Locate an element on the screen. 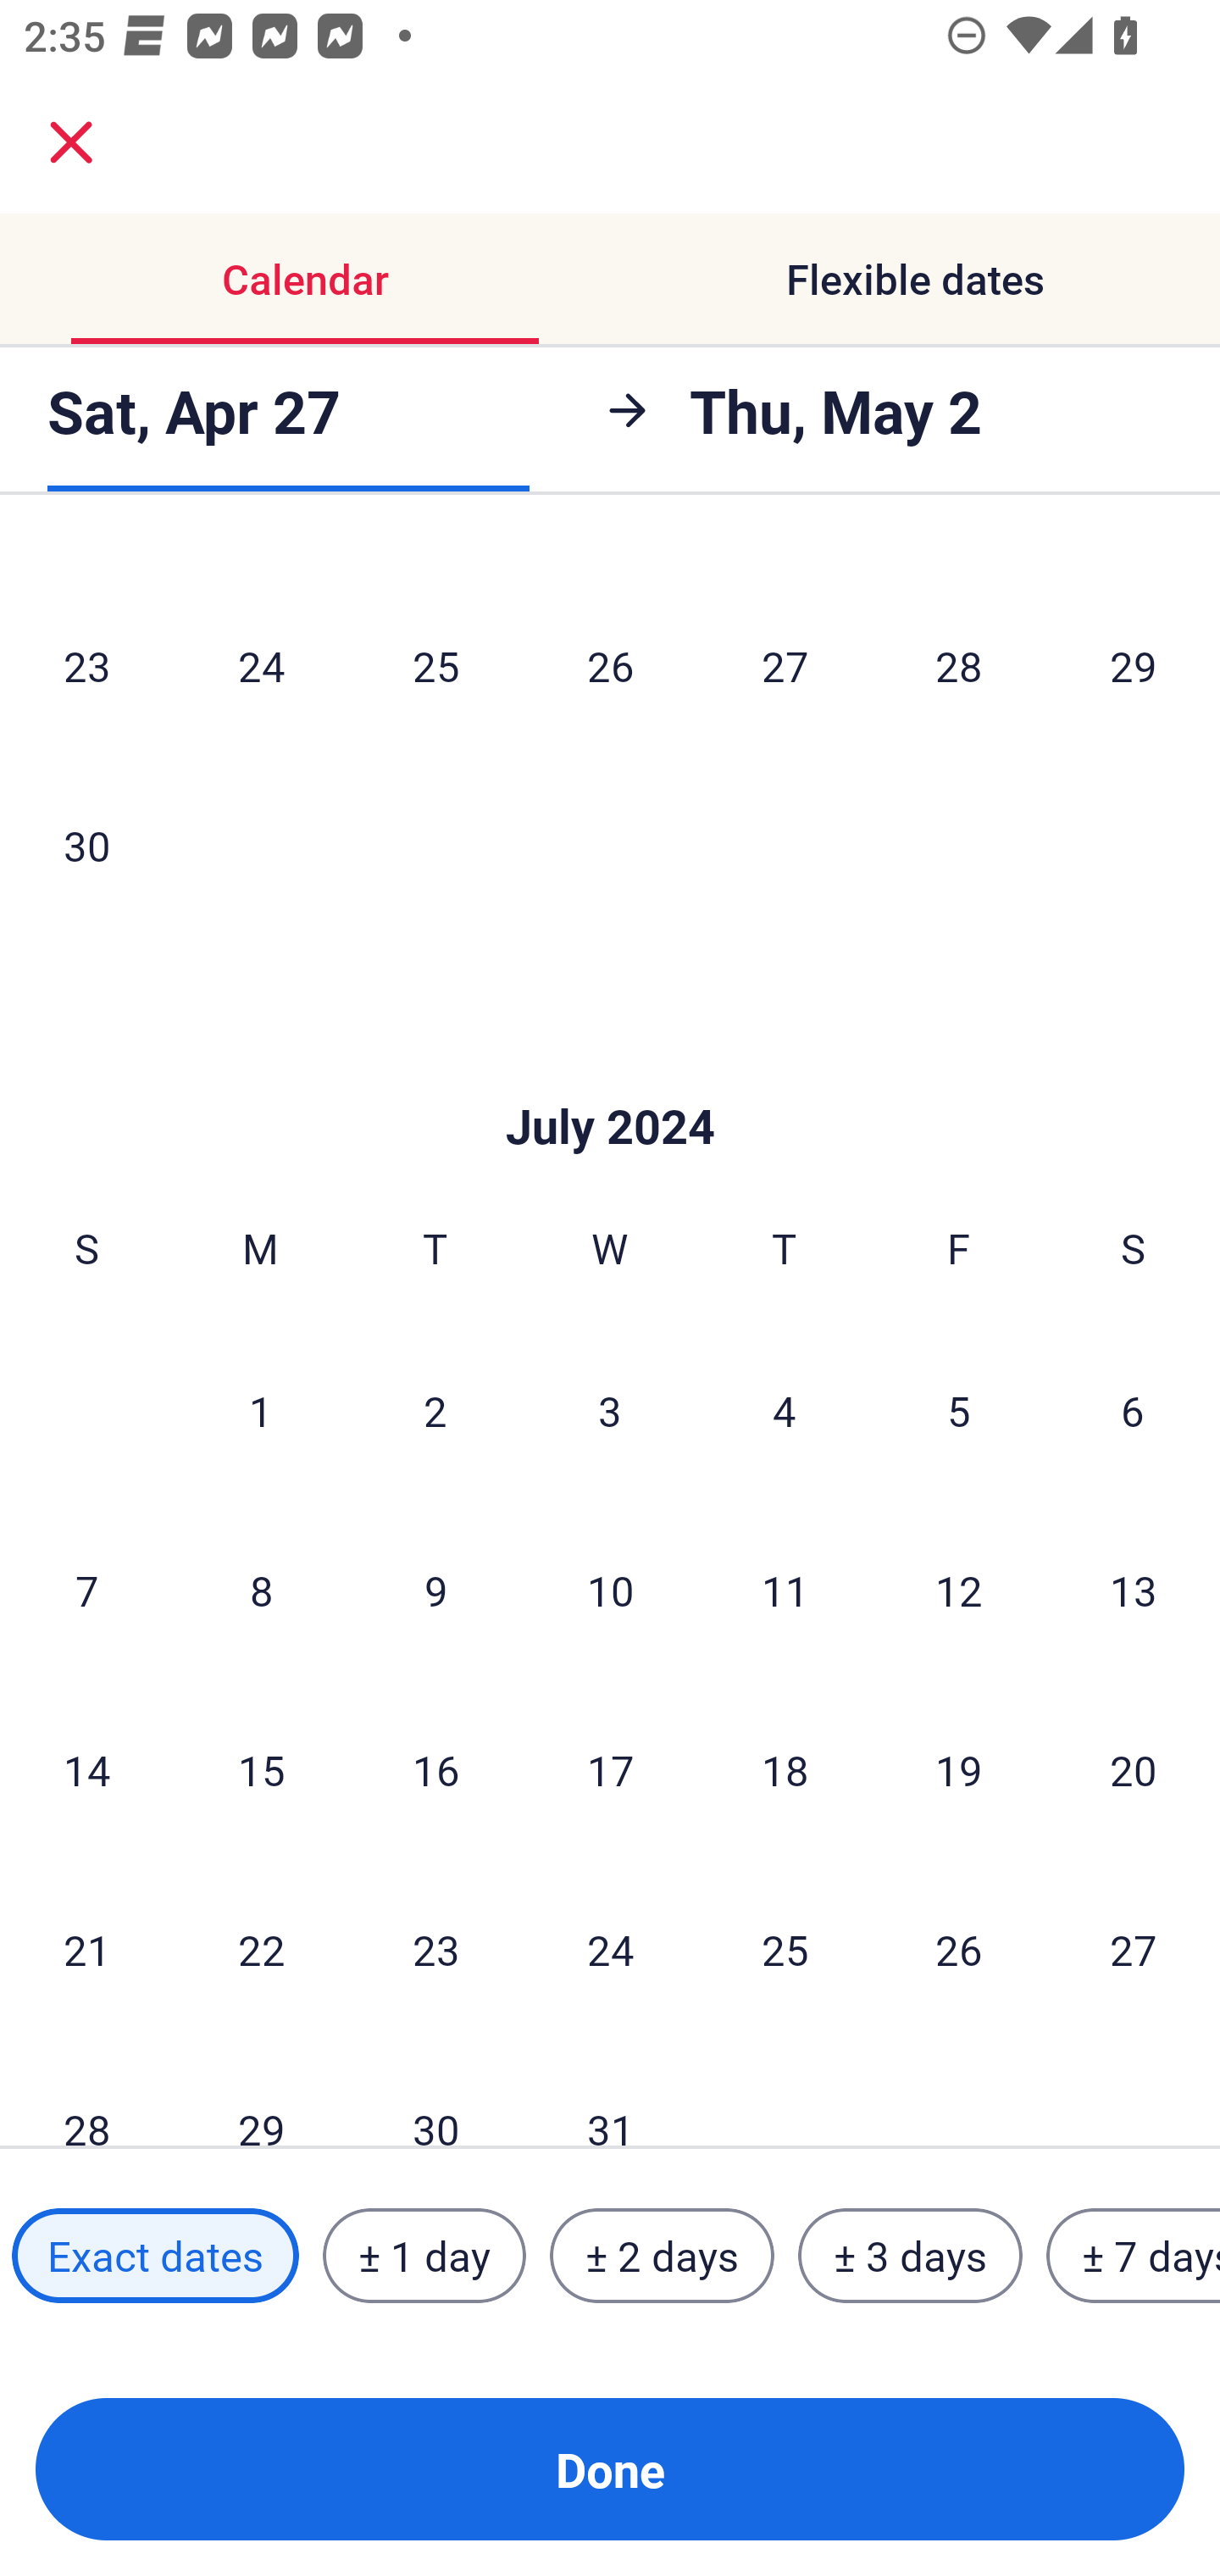 This screenshot has width=1220, height=2576. 17 Wednesday, July 17, 2024 is located at coordinates (610, 1769).